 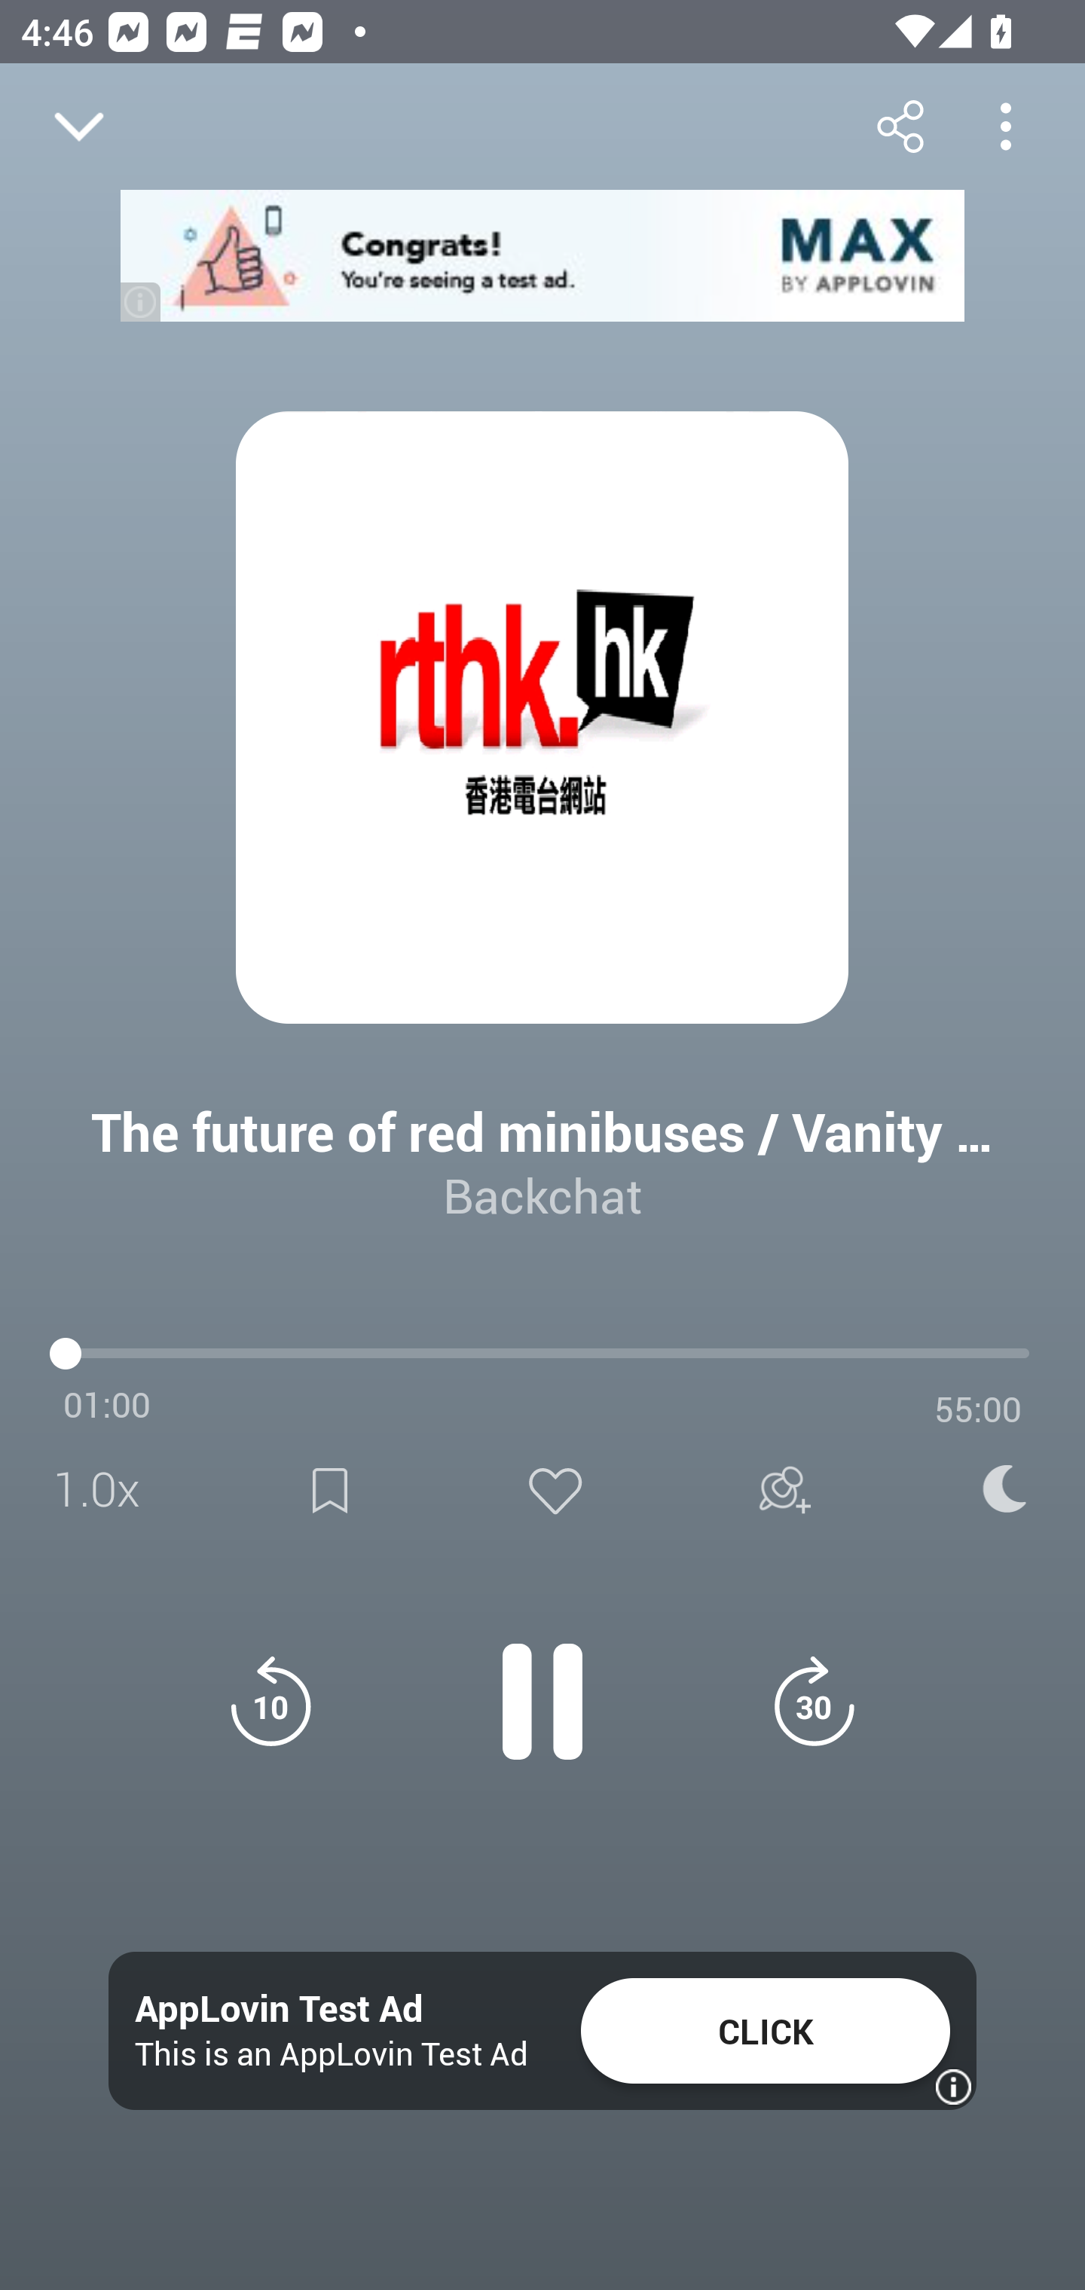 I want to click on Share, so click(x=900, y=126).